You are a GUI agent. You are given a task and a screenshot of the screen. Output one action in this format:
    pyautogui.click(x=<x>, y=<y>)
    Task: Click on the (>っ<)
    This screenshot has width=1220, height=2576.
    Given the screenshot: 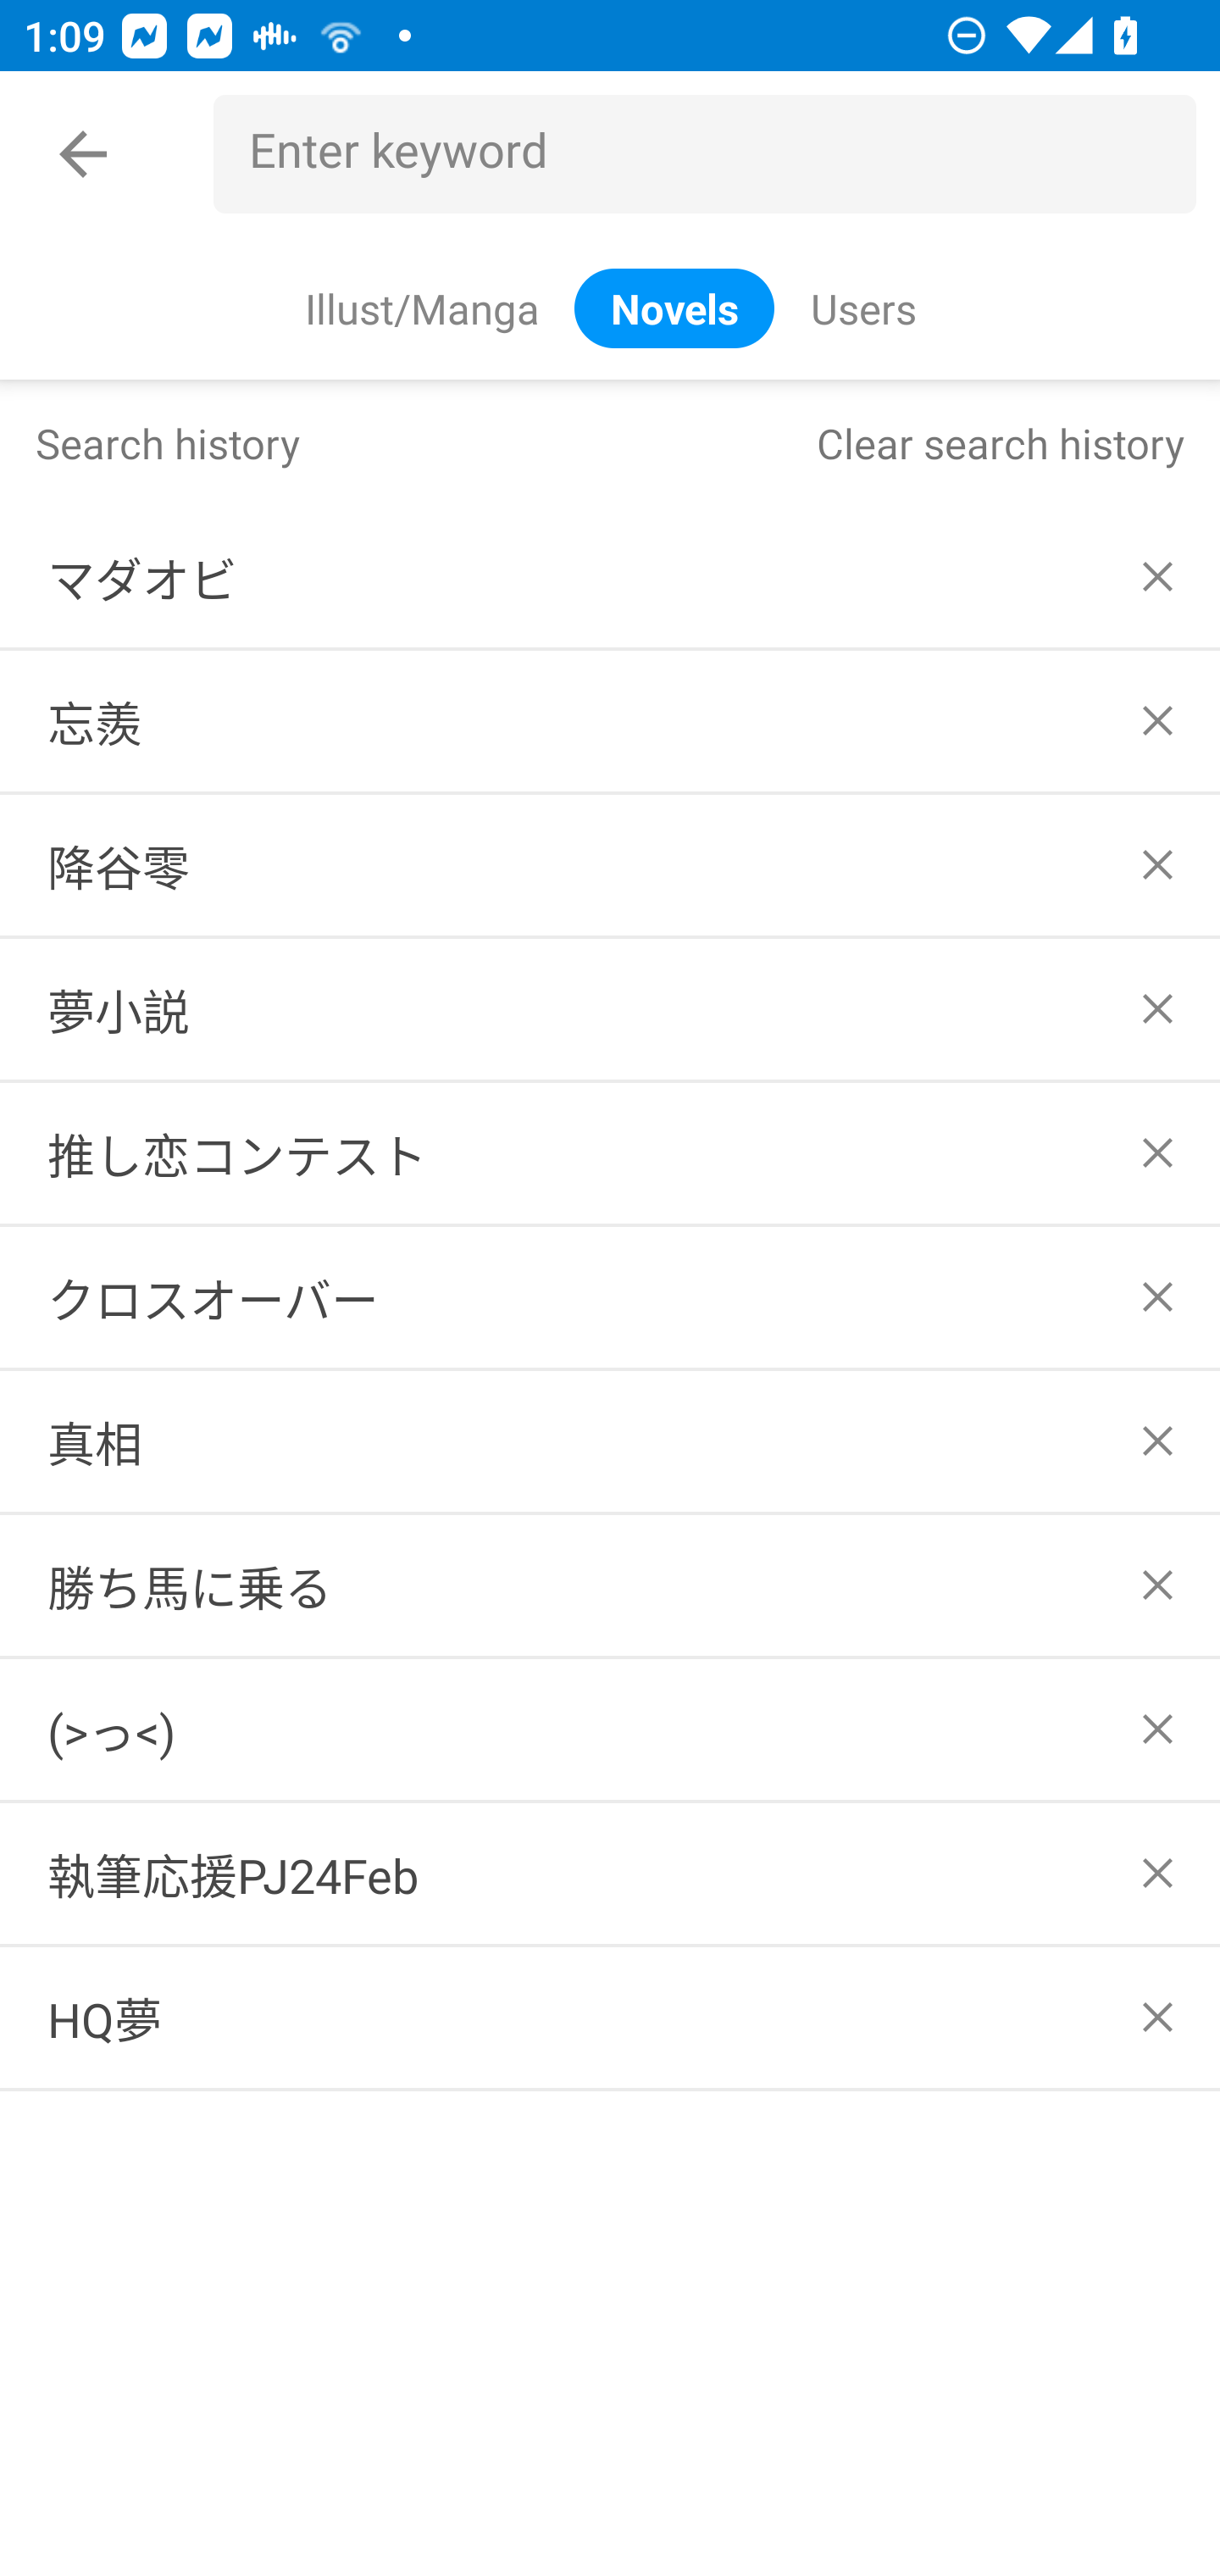 What is the action you would take?
    pyautogui.click(x=610, y=1729)
    